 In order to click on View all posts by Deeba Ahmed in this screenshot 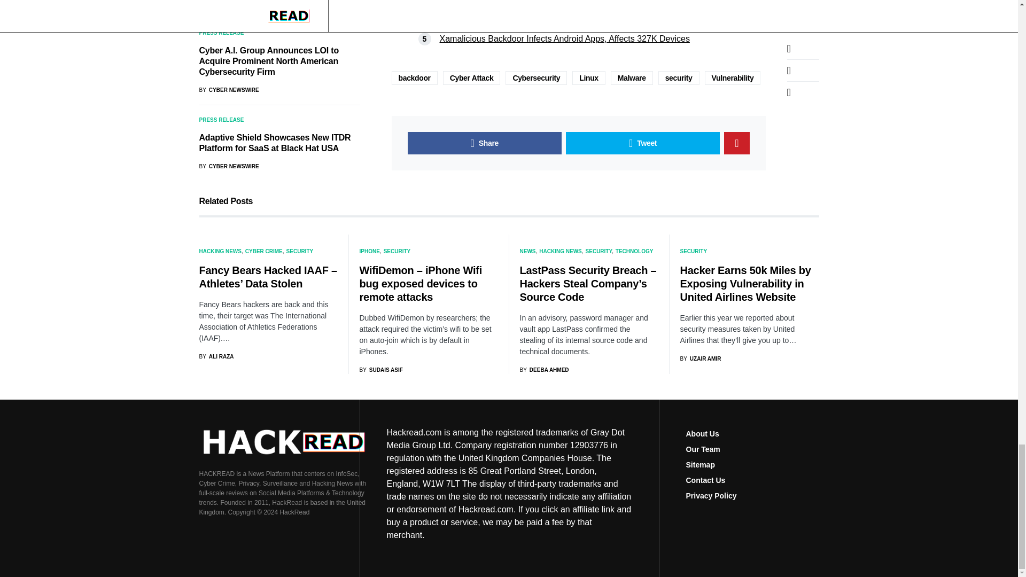, I will do `click(543, 370)`.